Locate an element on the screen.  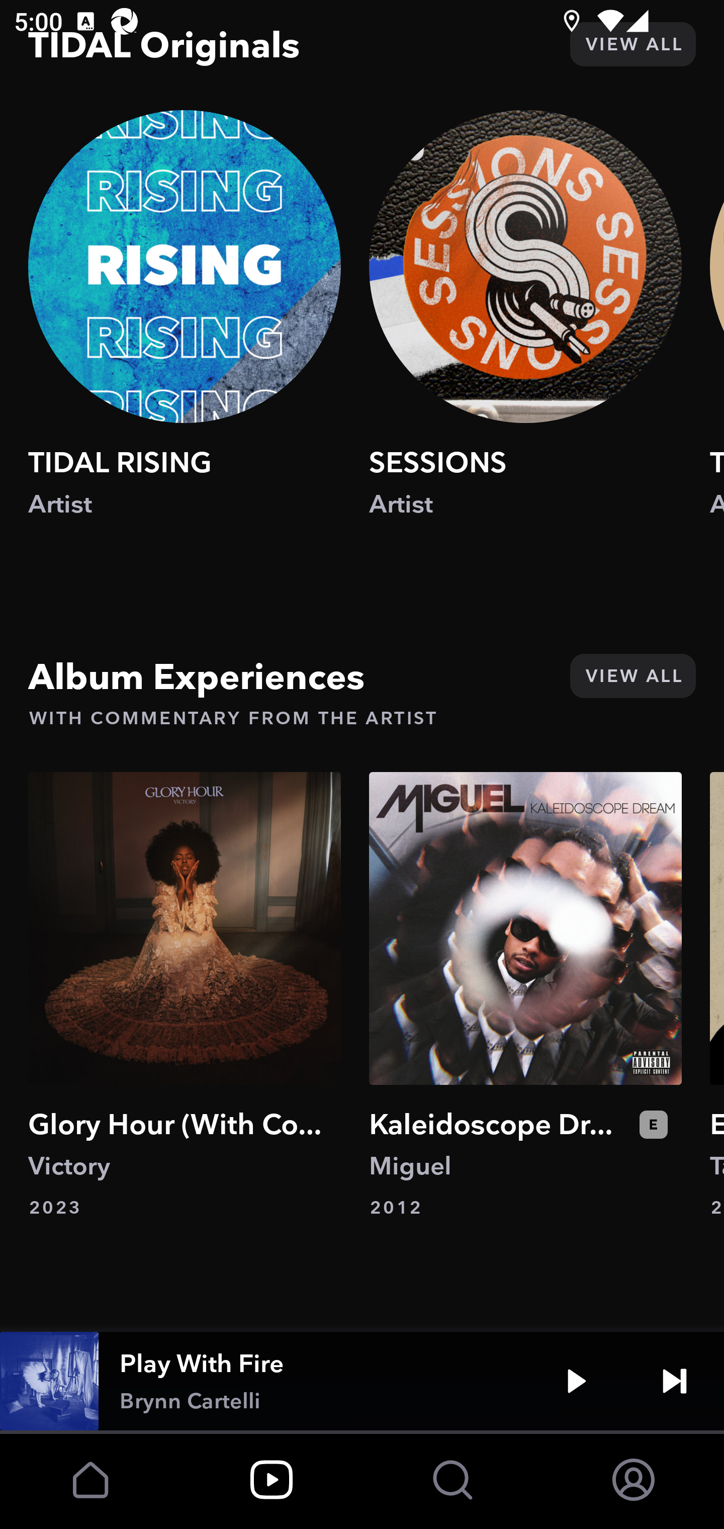
Kaleidoscope Dream (With Commentary) Miguel 2012 is located at coordinates (525, 995).